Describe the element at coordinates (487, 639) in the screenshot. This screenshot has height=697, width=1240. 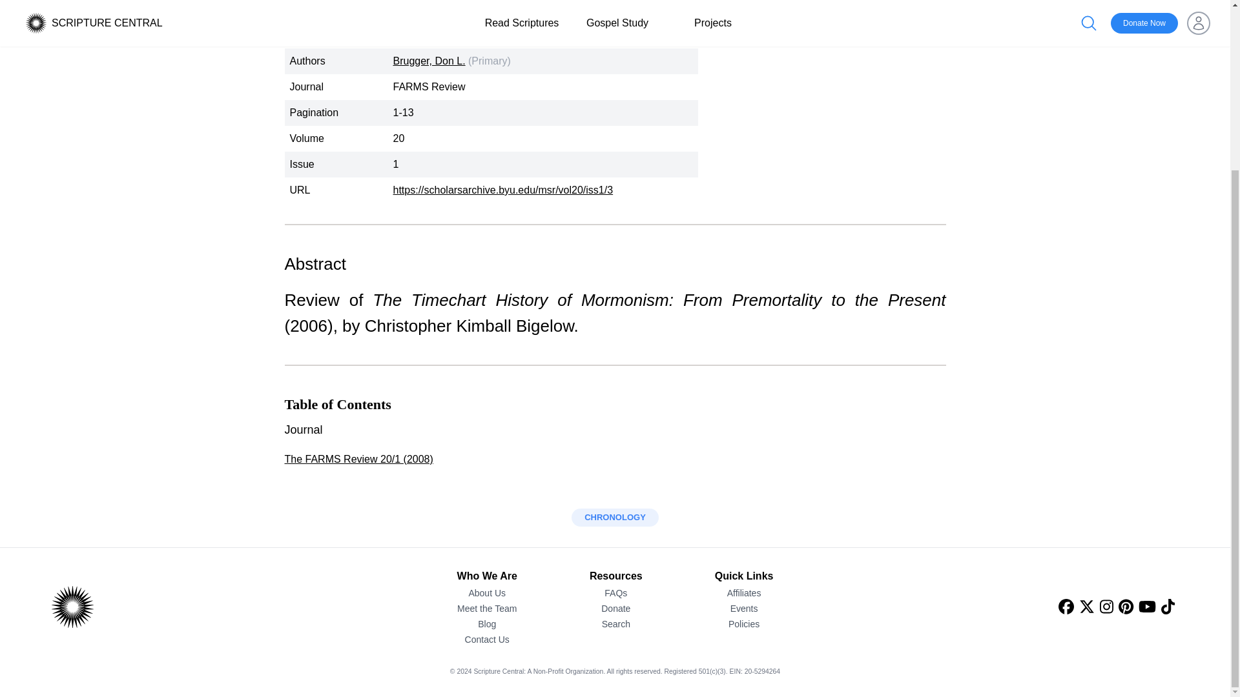
I see `Contact Us` at that location.